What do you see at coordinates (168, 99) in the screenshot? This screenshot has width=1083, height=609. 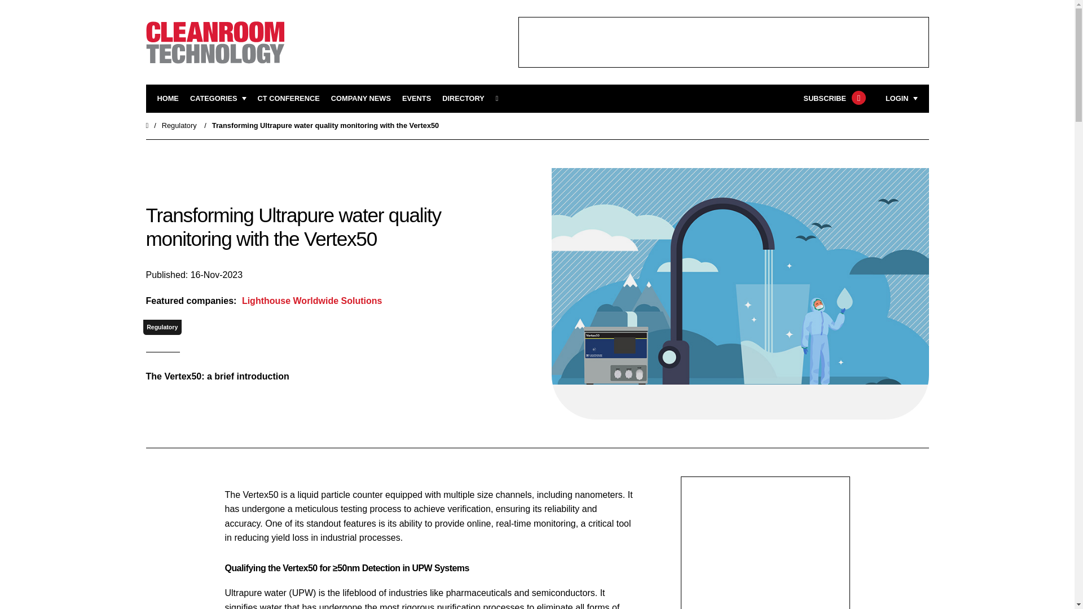 I see `HOME` at bounding box center [168, 99].